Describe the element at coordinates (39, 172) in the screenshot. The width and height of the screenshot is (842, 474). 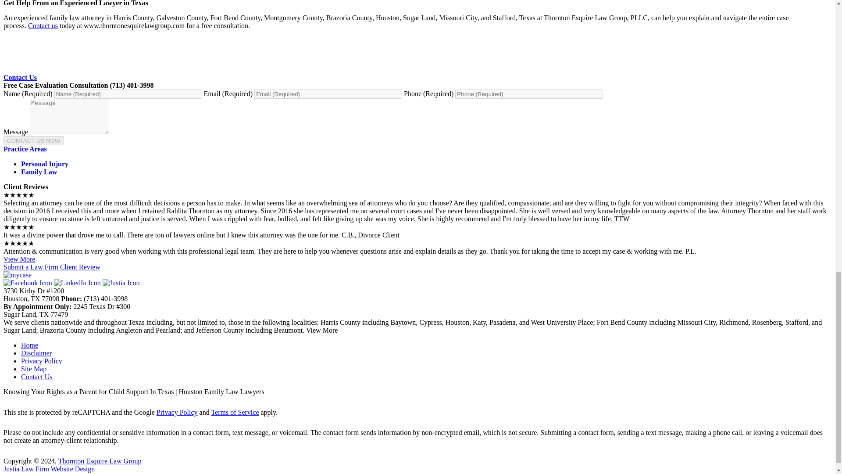
I see `Family Law` at that location.